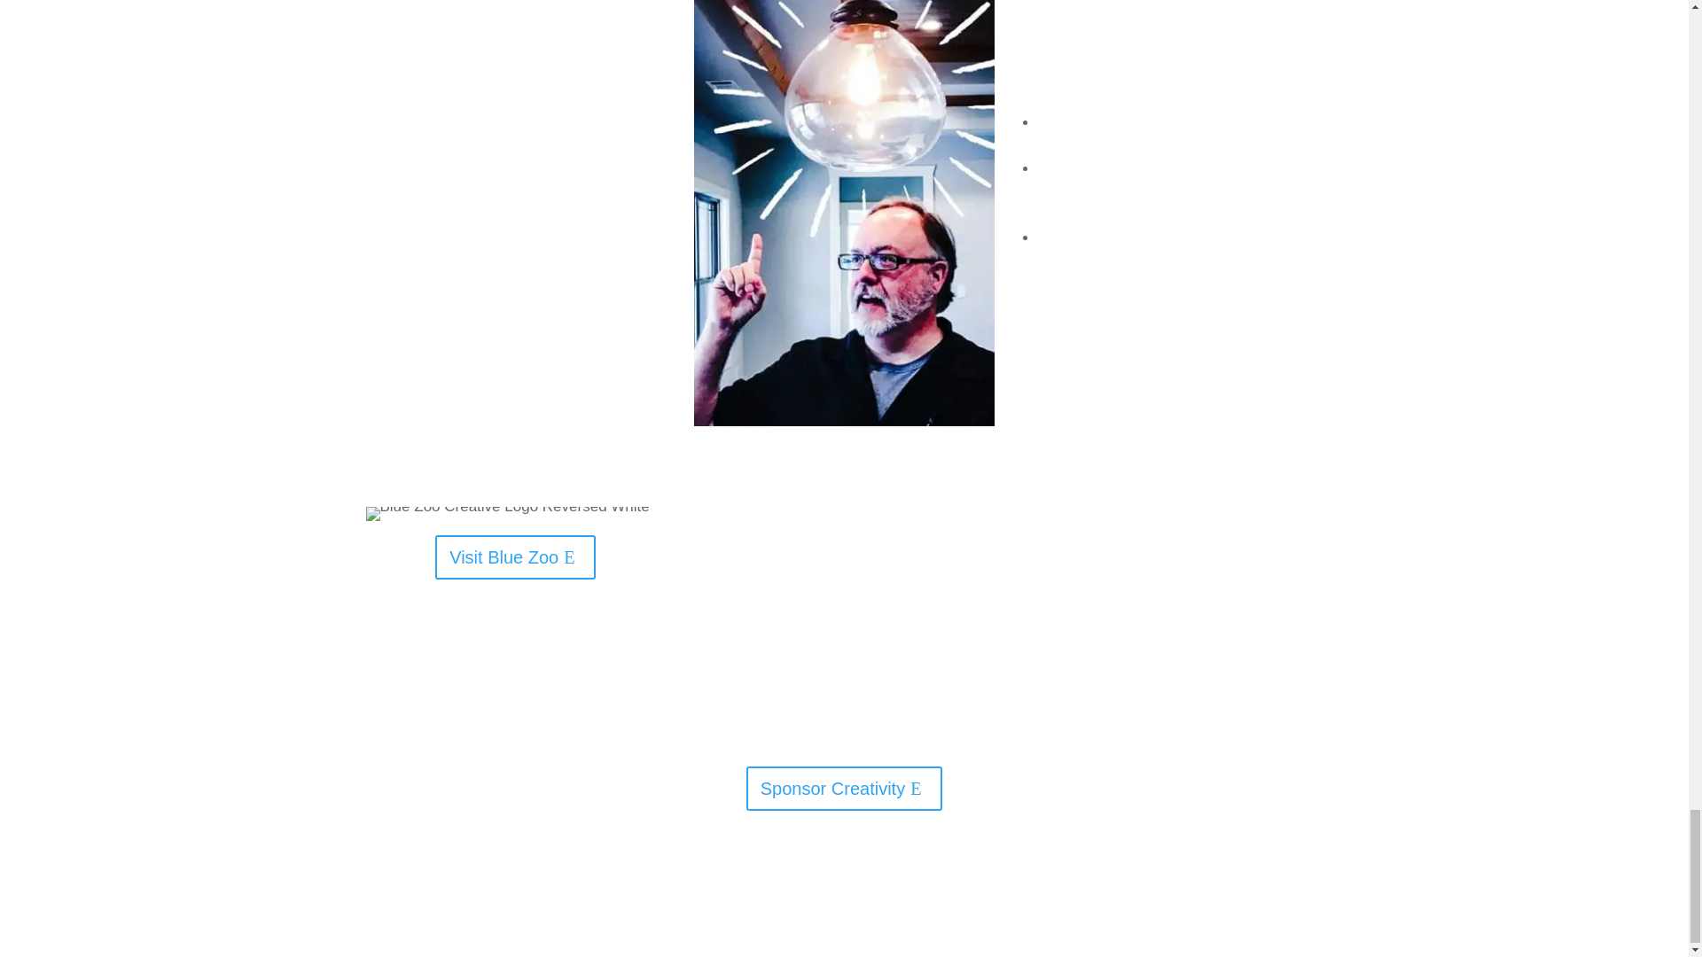 This screenshot has width=1702, height=957. What do you see at coordinates (754, 870) in the screenshot?
I see `Follow on Instagram` at bounding box center [754, 870].